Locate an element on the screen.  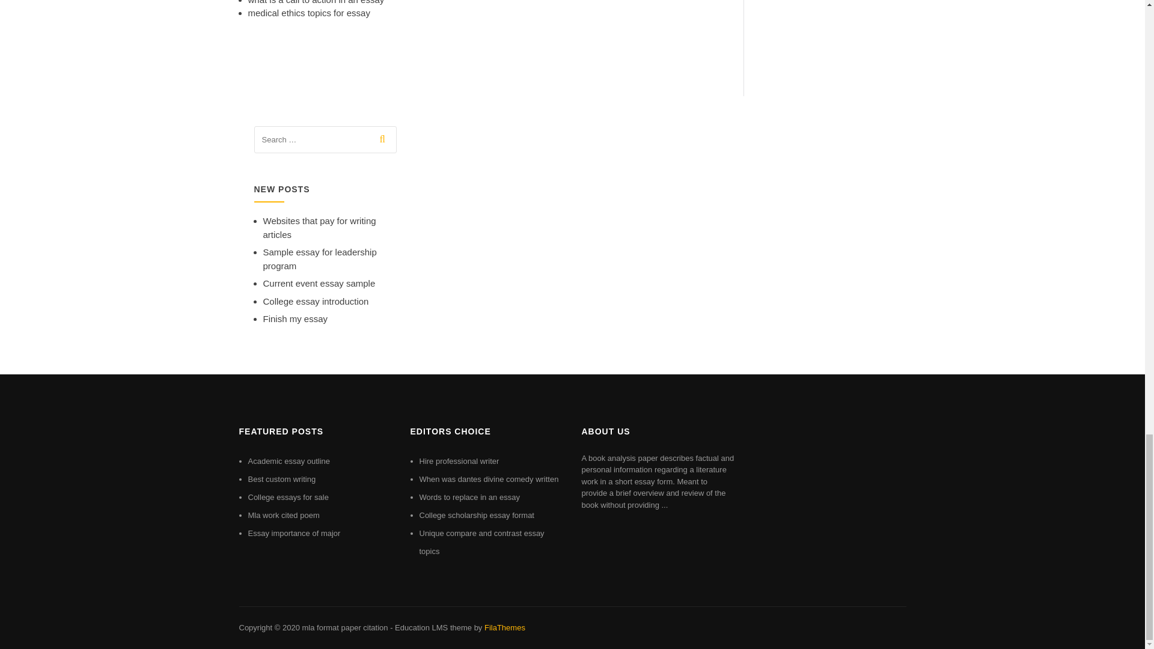
Academic essay outline is located at coordinates (288, 462).